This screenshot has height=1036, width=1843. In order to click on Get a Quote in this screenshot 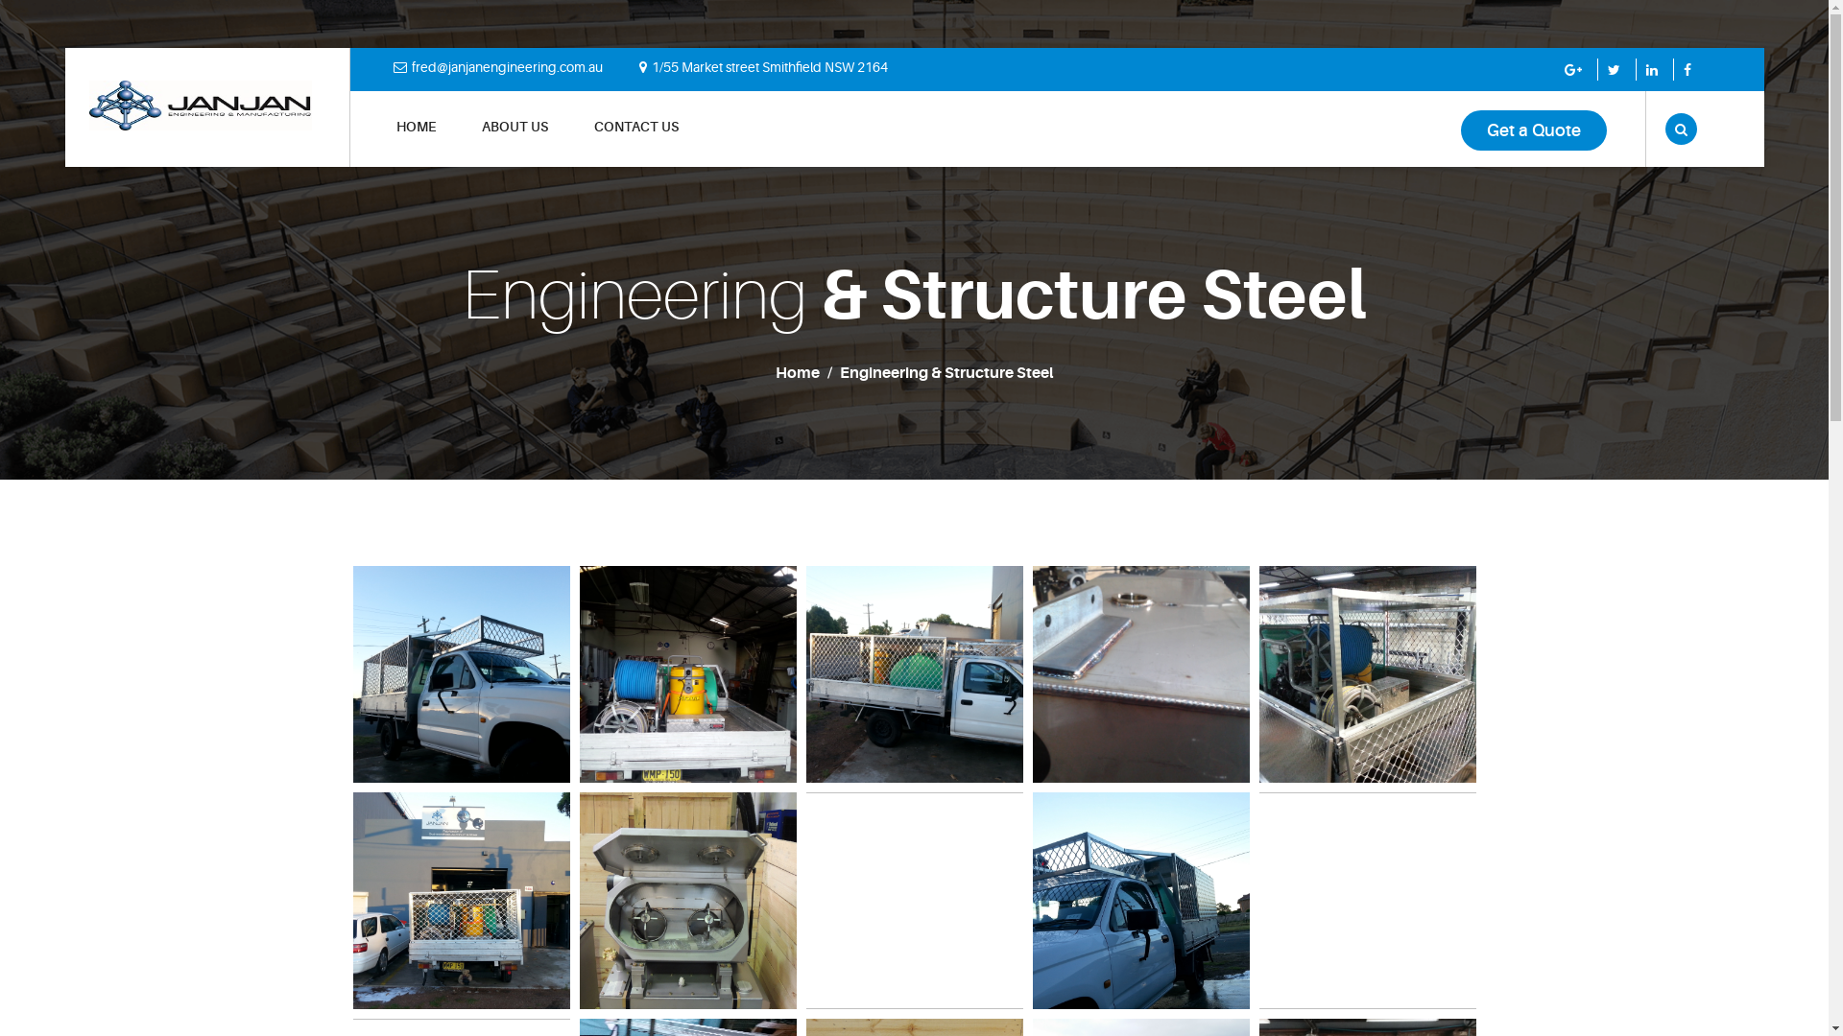, I will do `click(1534, 130)`.